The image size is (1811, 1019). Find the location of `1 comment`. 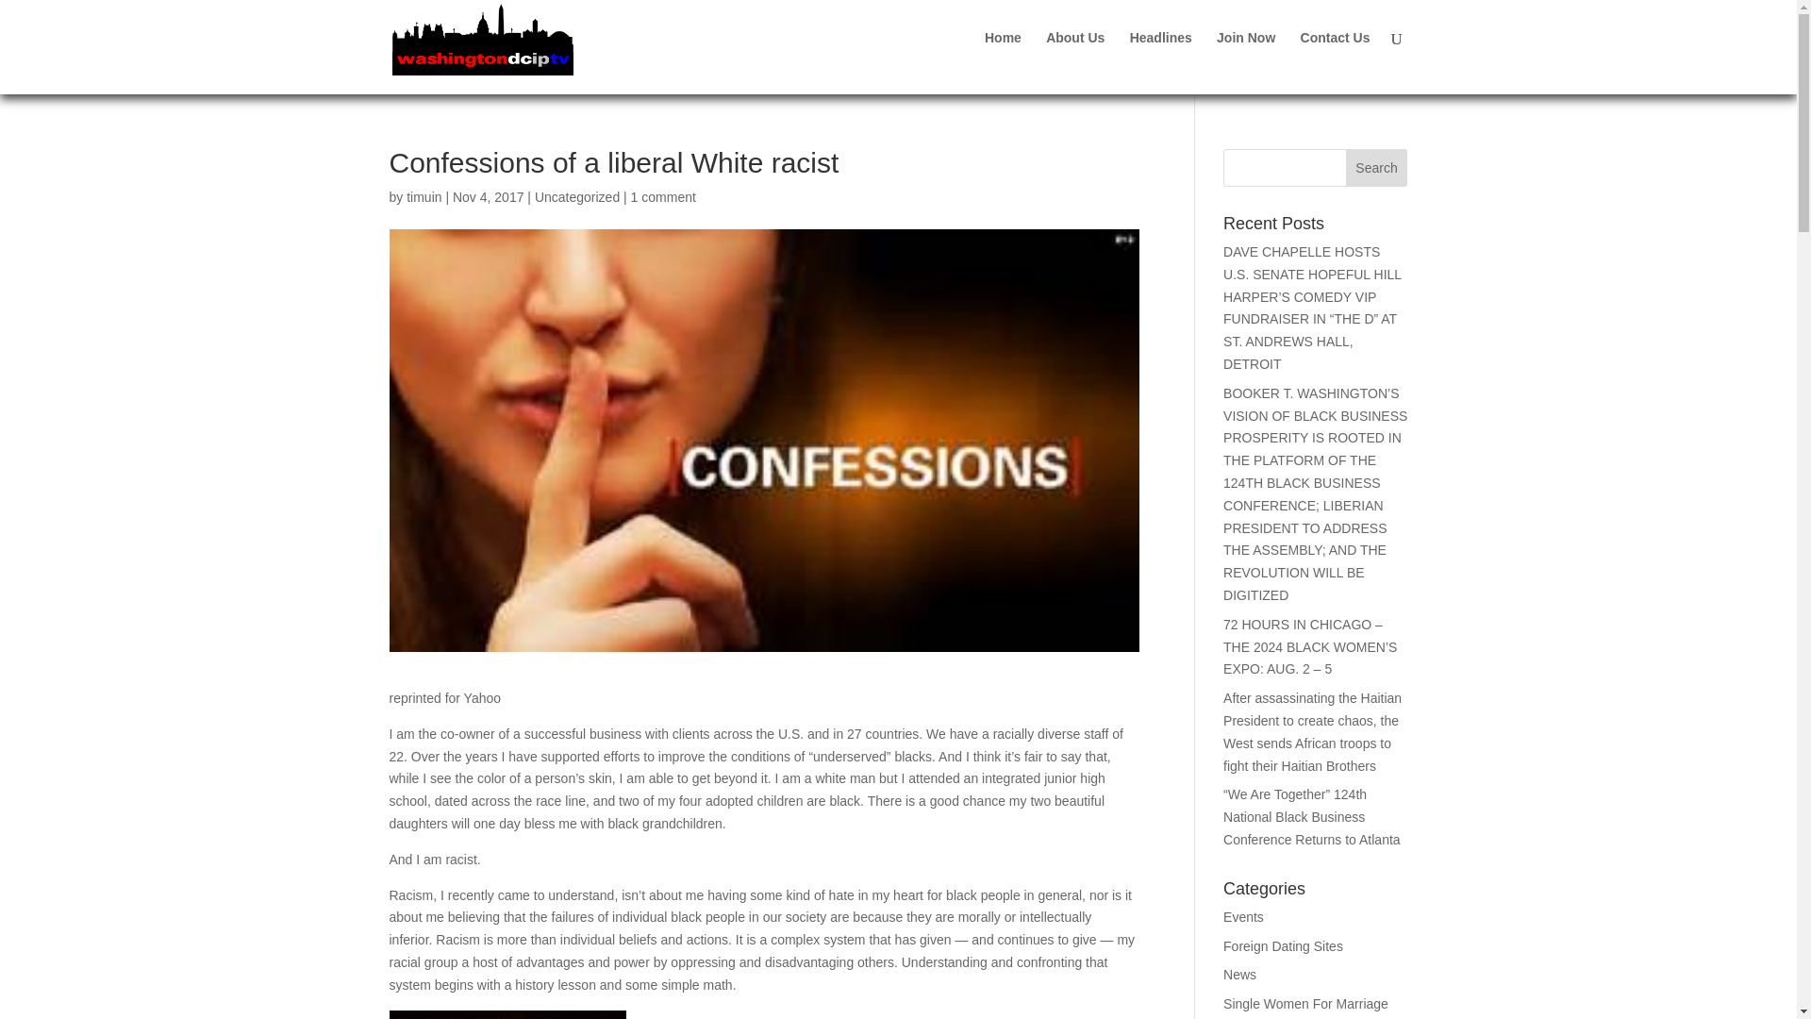

1 comment is located at coordinates (662, 196).